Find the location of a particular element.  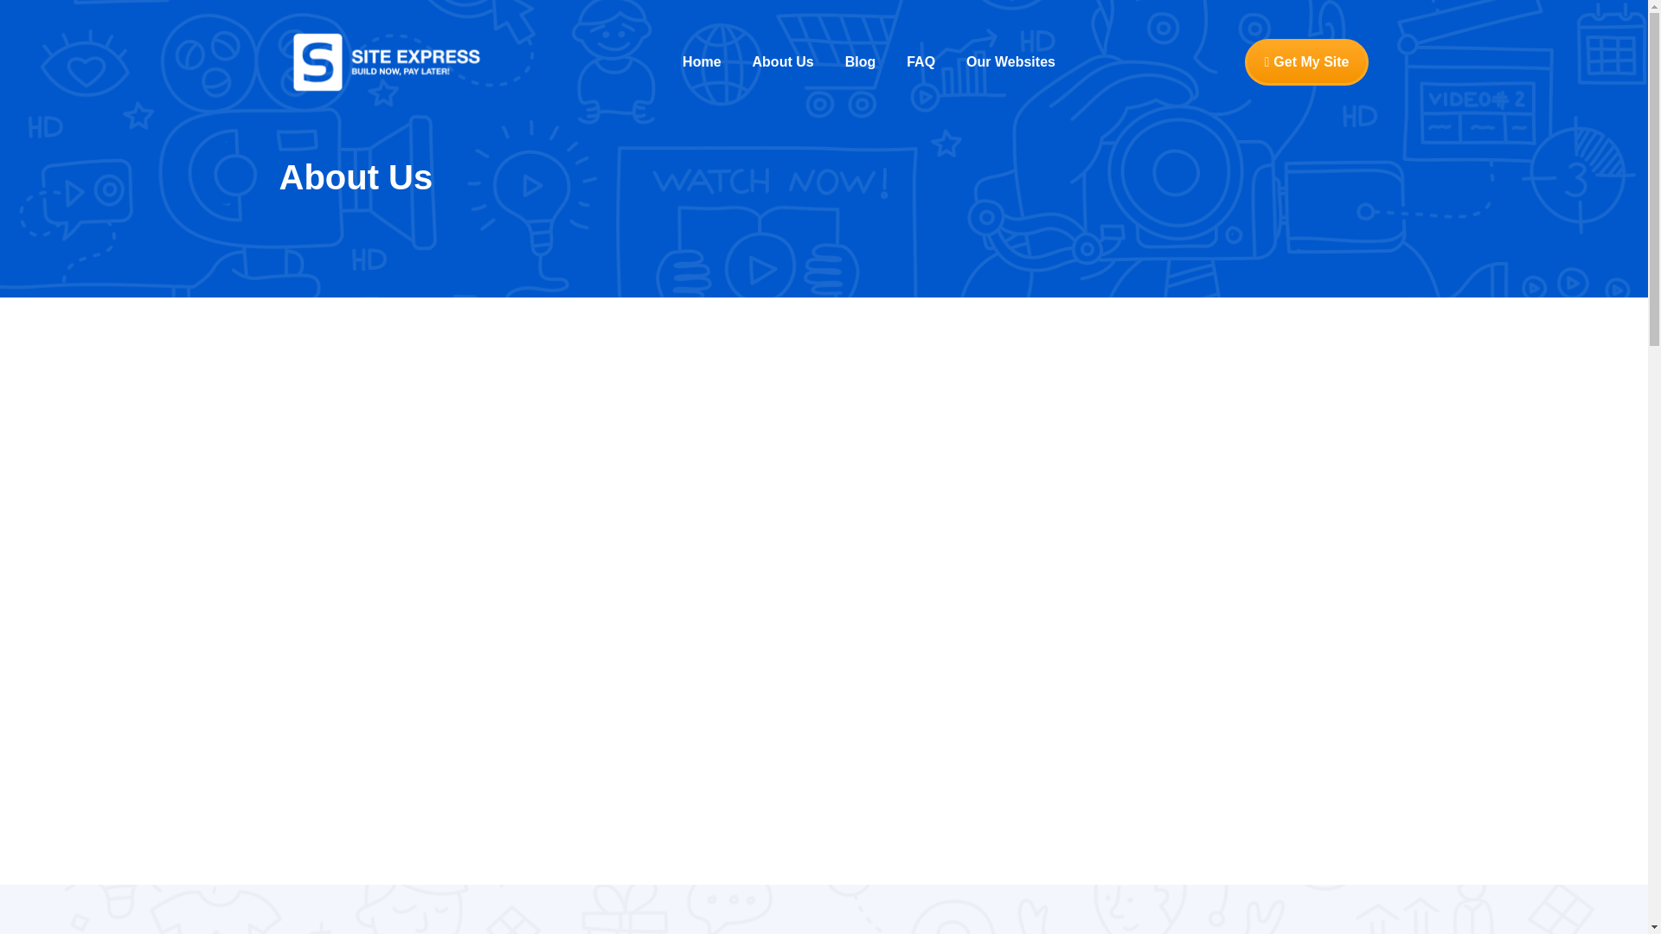

Blog is located at coordinates (860, 62).